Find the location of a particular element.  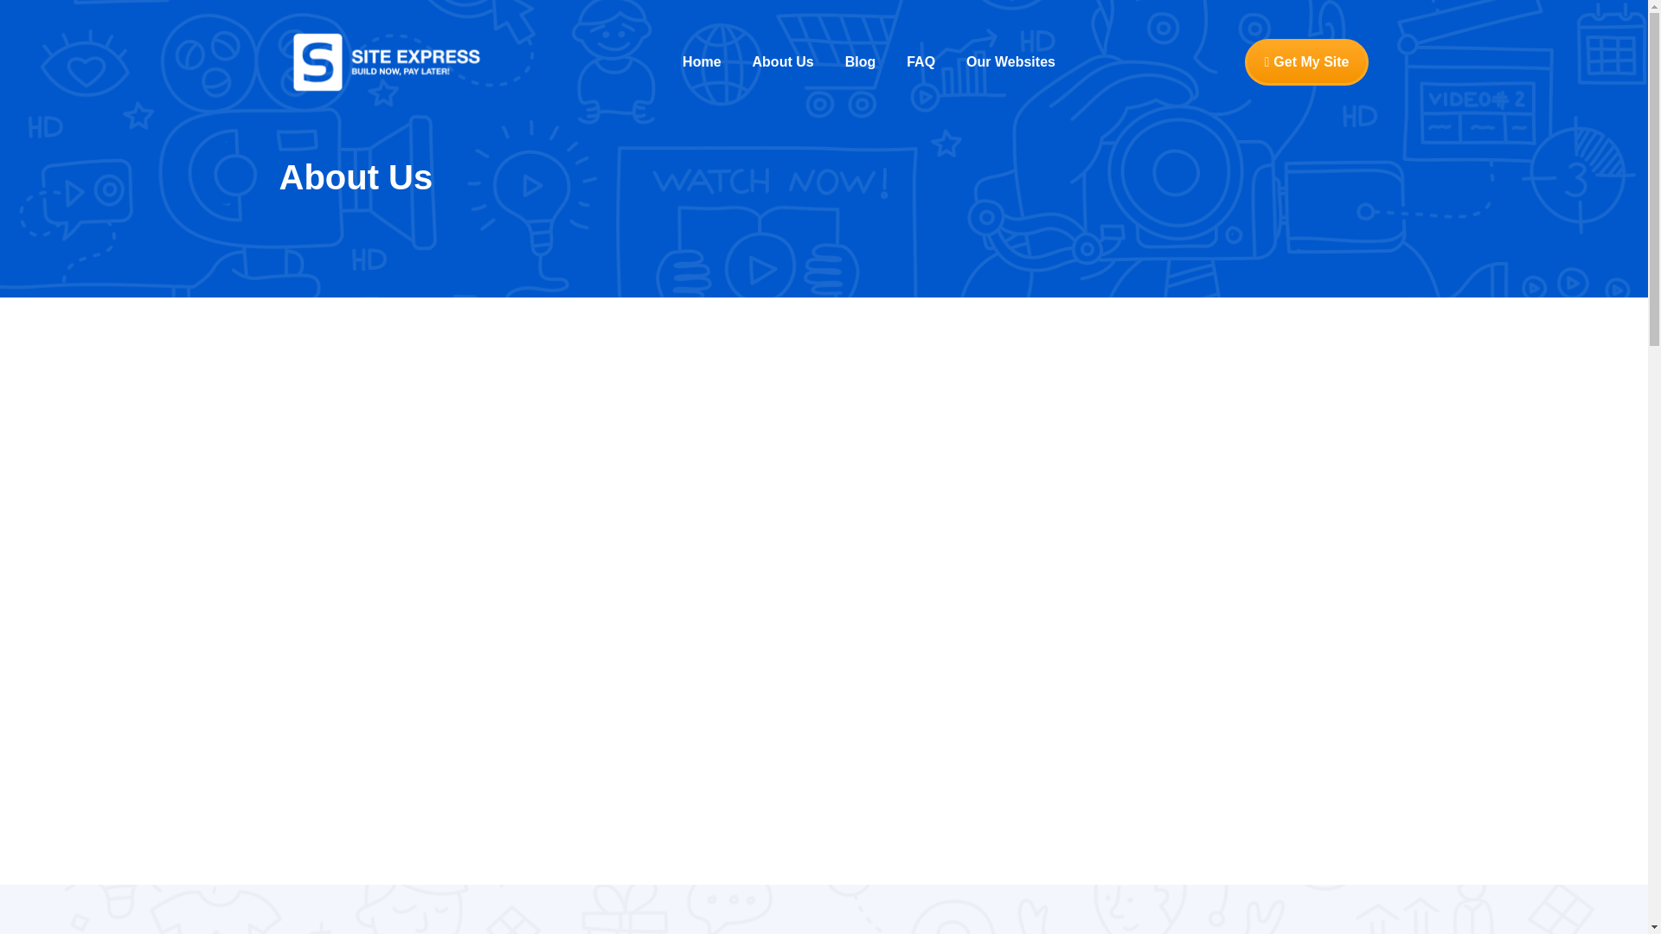

Blog is located at coordinates (860, 62).